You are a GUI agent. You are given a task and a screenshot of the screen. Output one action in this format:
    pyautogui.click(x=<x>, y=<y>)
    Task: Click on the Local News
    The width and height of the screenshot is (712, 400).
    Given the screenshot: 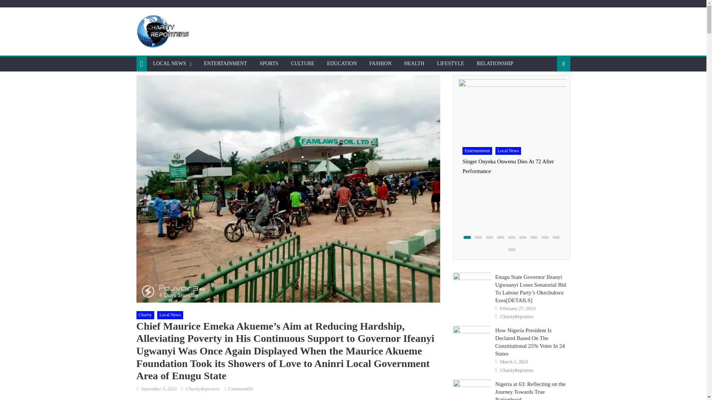 What is the action you would take?
    pyautogui.click(x=170, y=315)
    